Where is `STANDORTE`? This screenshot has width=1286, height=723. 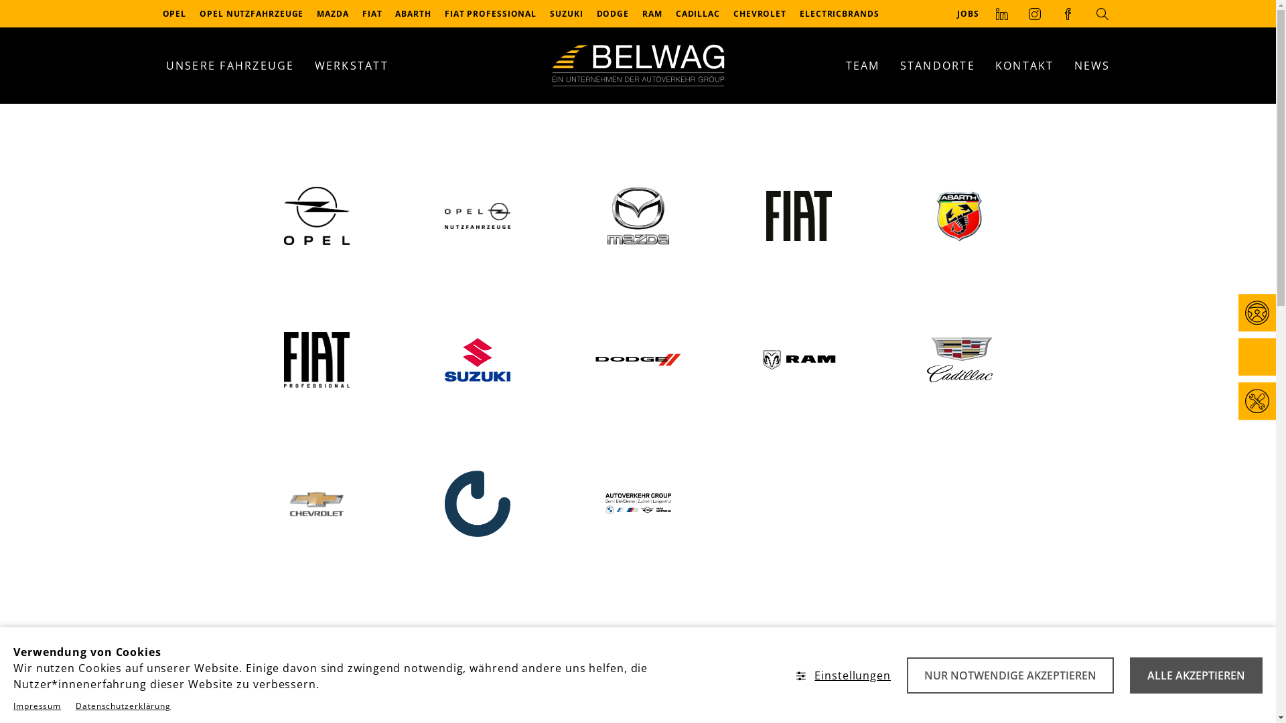 STANDORTE is located at coordinates (937, 66).